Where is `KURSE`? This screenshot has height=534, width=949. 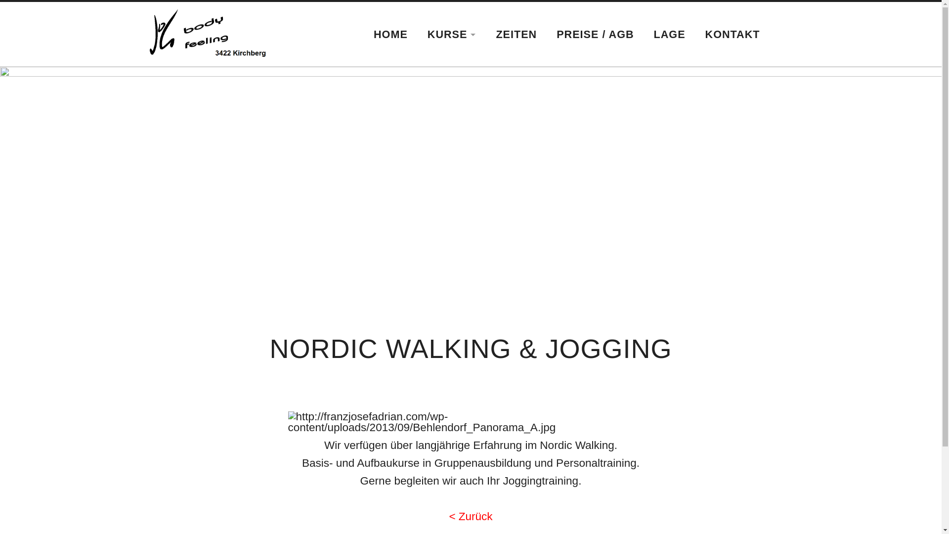 KURSE is located at coordinates (452, 35).